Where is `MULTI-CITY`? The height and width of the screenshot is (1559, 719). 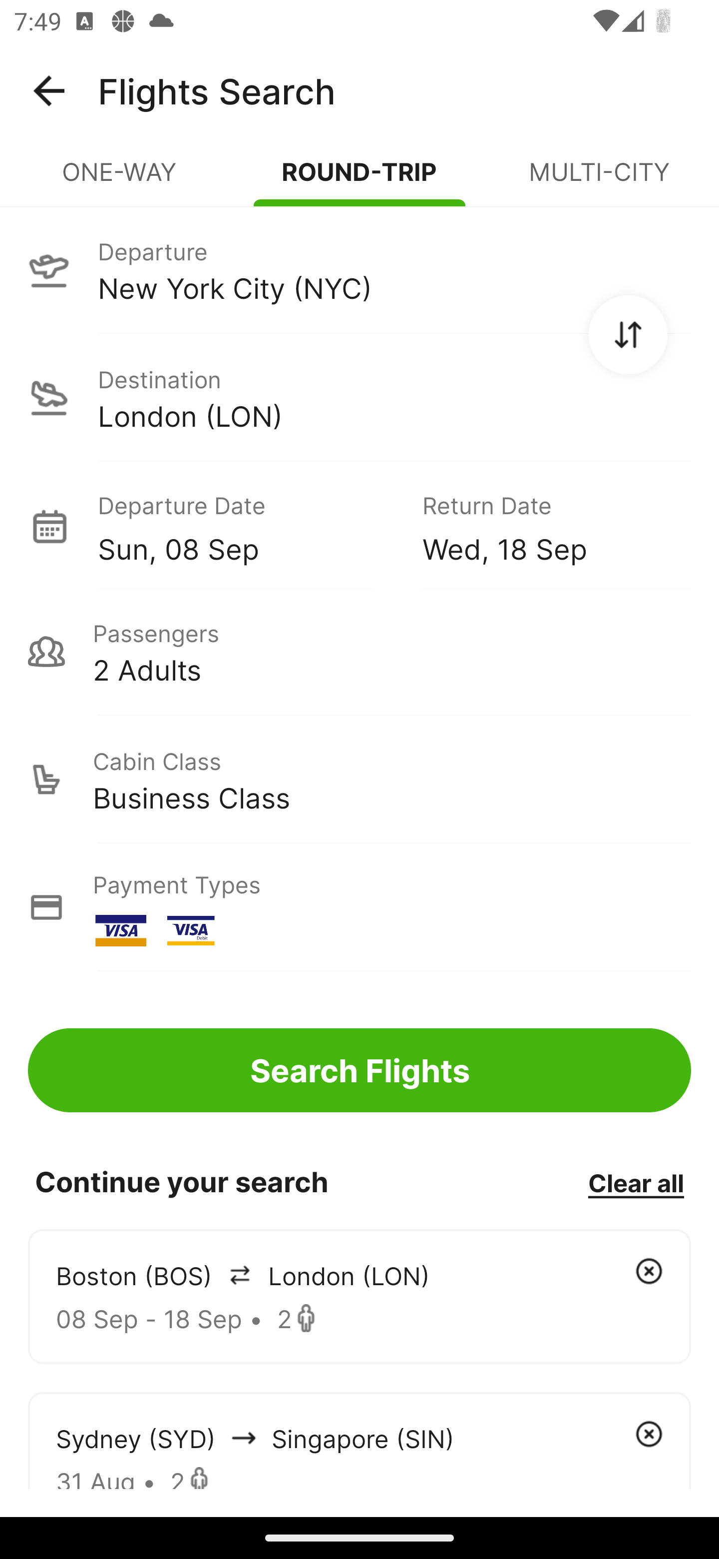 MULTI-CITY is located at coordinates (599, 180).